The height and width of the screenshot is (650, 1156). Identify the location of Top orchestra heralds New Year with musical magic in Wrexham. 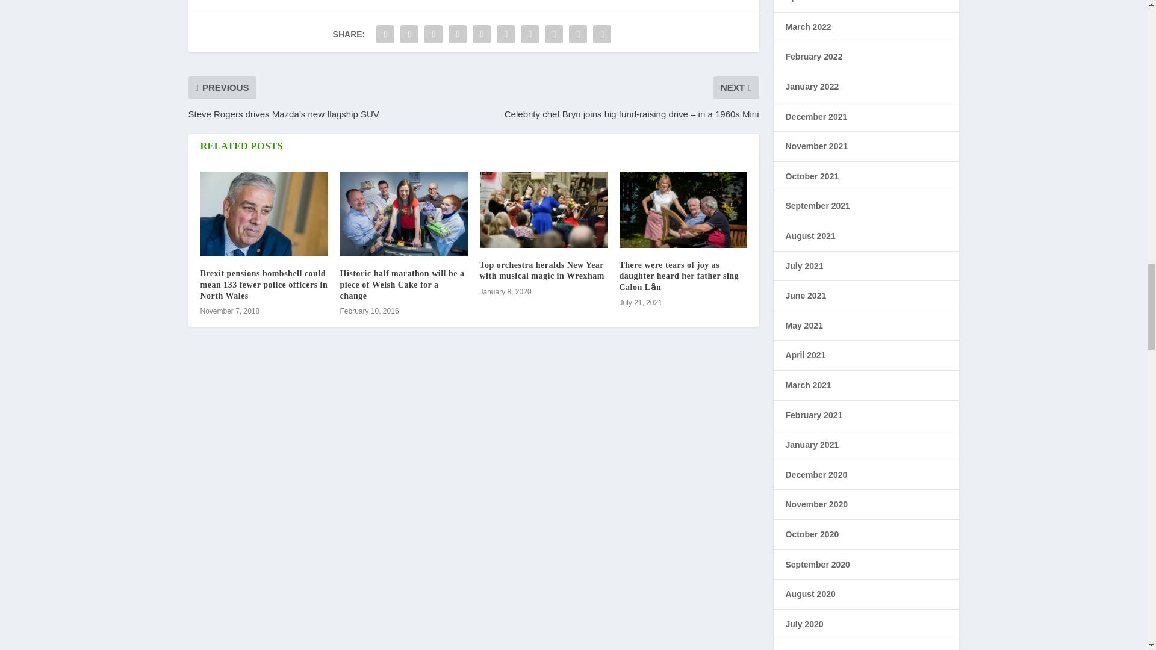
(541, 270).